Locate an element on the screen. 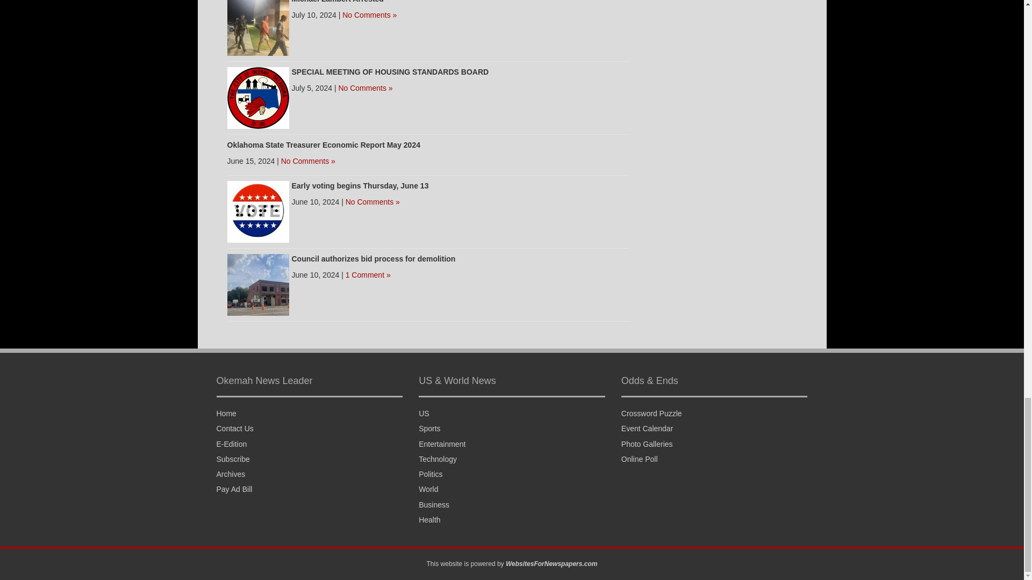 The image size is (1032, 580). Early voting begins Thursday, June 13 is located at coordinates (359, 186).